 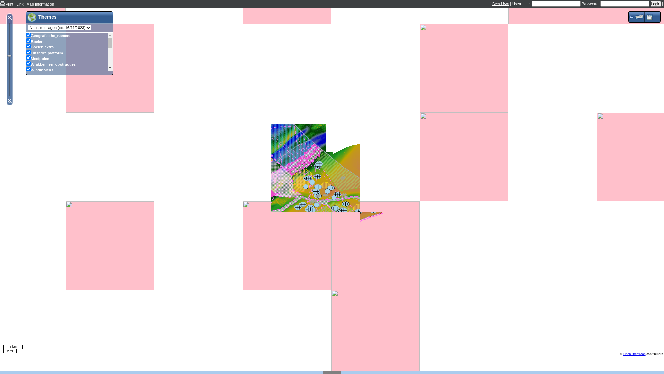 What do you see at coordinates (28, 52) in the screenshot?
I see `Offshore platform` at bounding box center [28, 52].